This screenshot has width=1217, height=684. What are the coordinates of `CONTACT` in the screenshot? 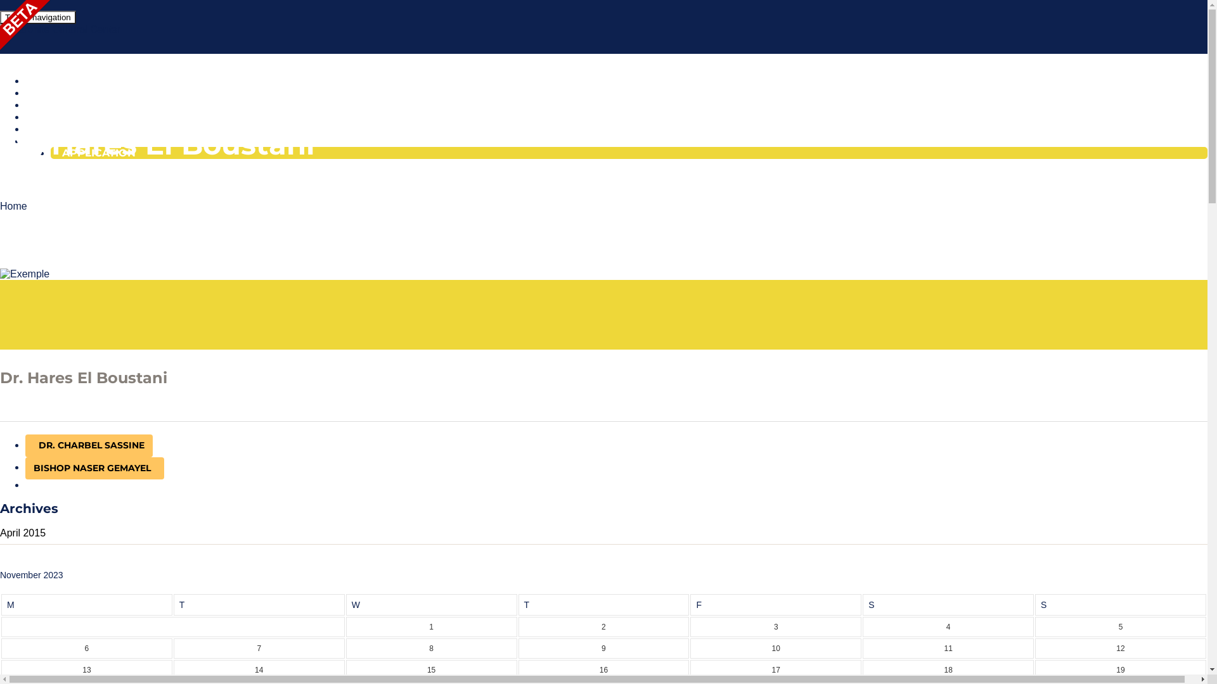 It's located at (61, 141).